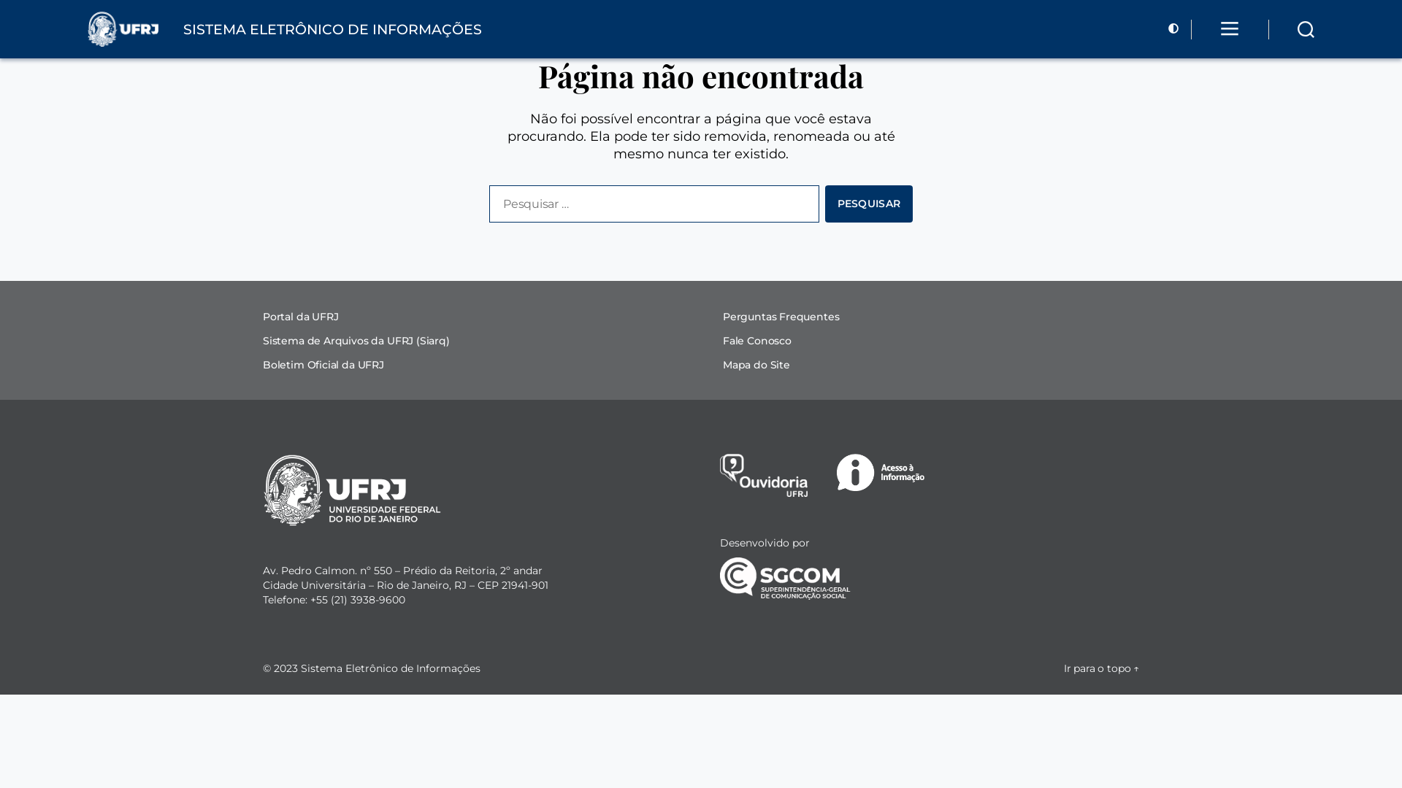 The height and width of the screenshot is (788, 1402). Describe the element at coordinates (323, 365) in the screenshot. I see `Boletim Oficial da UFRJ` at that location.